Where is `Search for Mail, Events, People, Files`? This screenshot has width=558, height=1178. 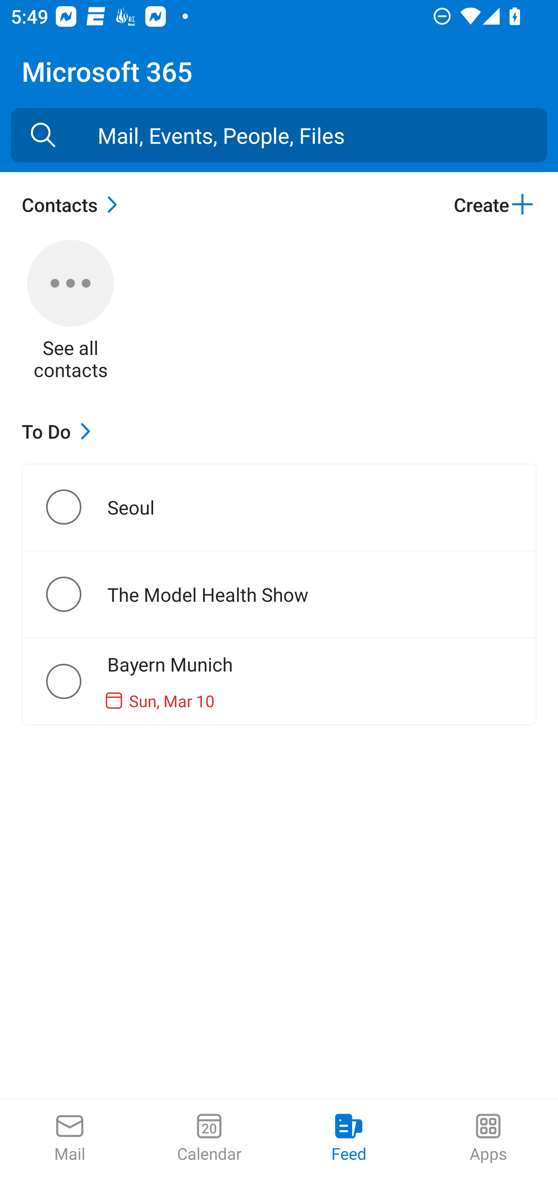
Search for Mail, Events, People, Files is located at coordinates (43, 135).